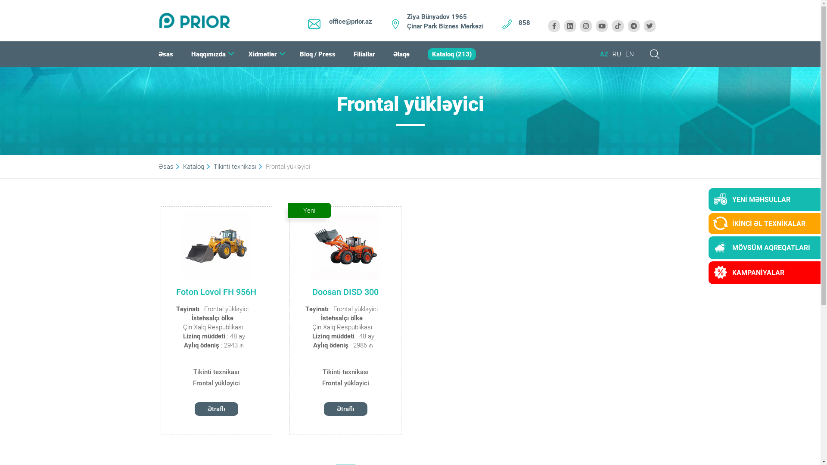 Image resolution: width=827 pixels, height=465 pixels. What do you see at coordinates (309, 211) in the screenshot?
I see `Yeni` at bounding box center [309, 211].